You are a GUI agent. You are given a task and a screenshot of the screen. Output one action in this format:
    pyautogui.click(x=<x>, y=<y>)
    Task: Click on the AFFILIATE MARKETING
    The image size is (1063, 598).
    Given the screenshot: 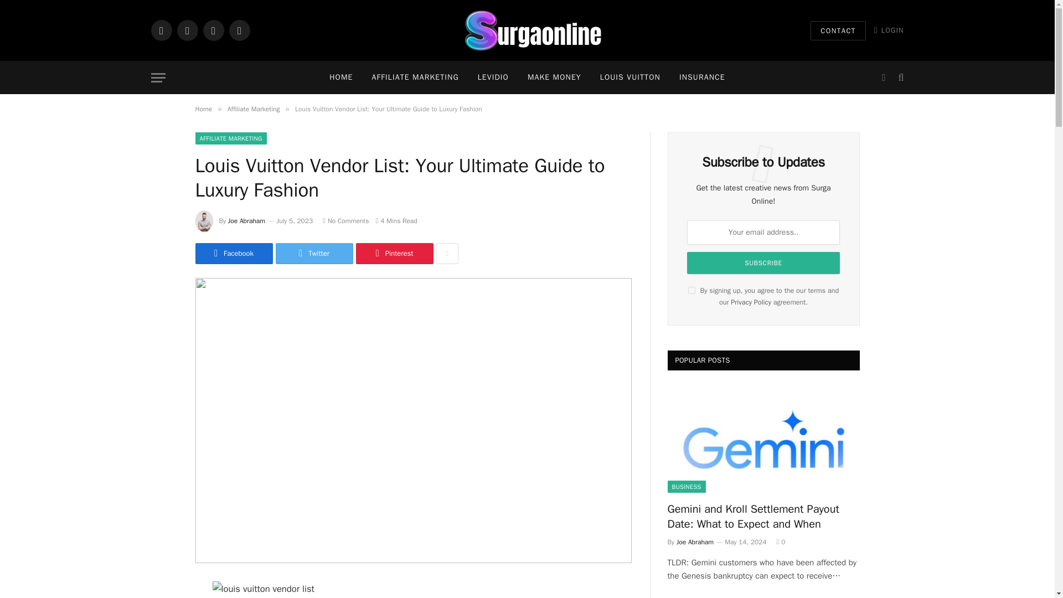 What is the action you would take?
    pyautogui.click(x=415, y=78)
    